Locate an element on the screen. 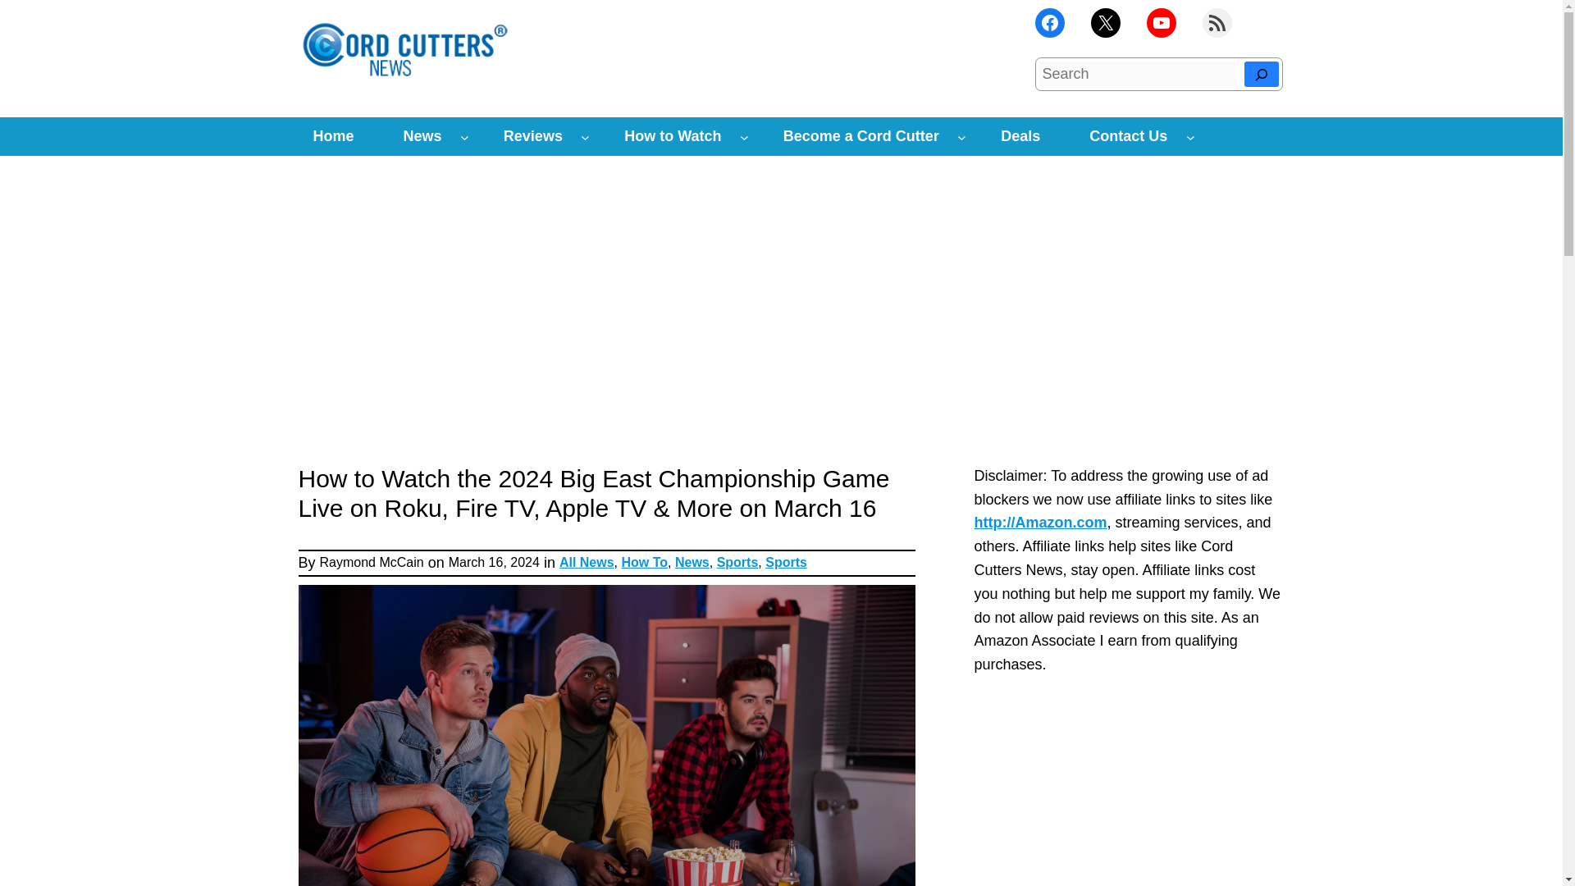 The image size is (1575, 886). Home is located at coordinates (333, 136).